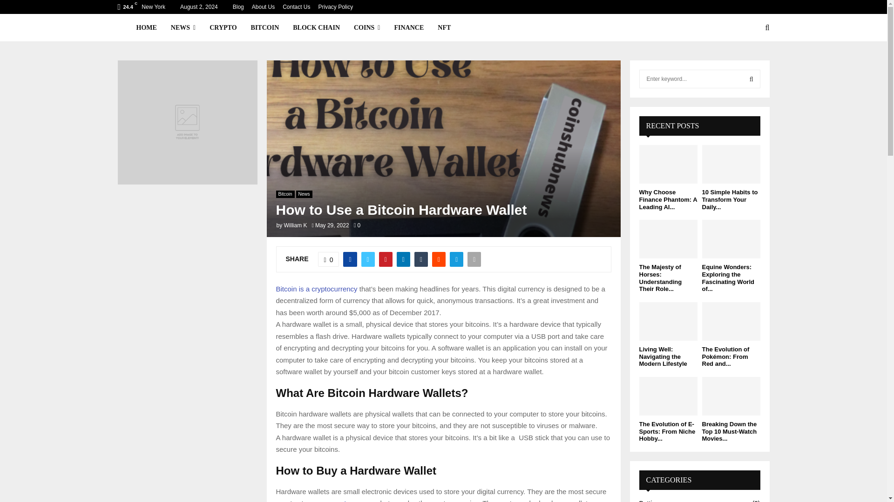  I want to click on BLOCK CHAIN, so click(316, 28).